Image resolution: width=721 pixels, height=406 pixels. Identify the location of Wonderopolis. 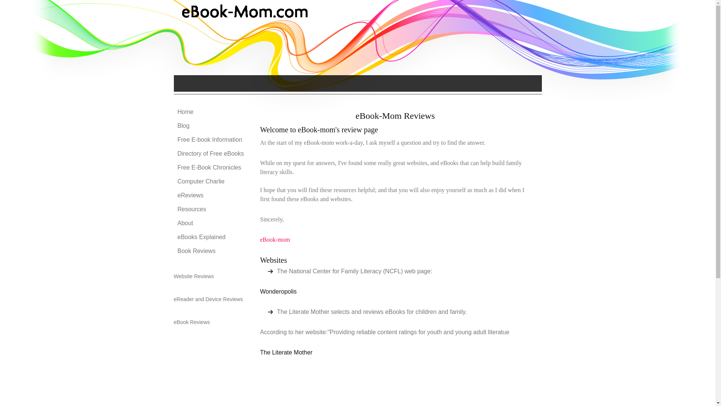
(278, 291).